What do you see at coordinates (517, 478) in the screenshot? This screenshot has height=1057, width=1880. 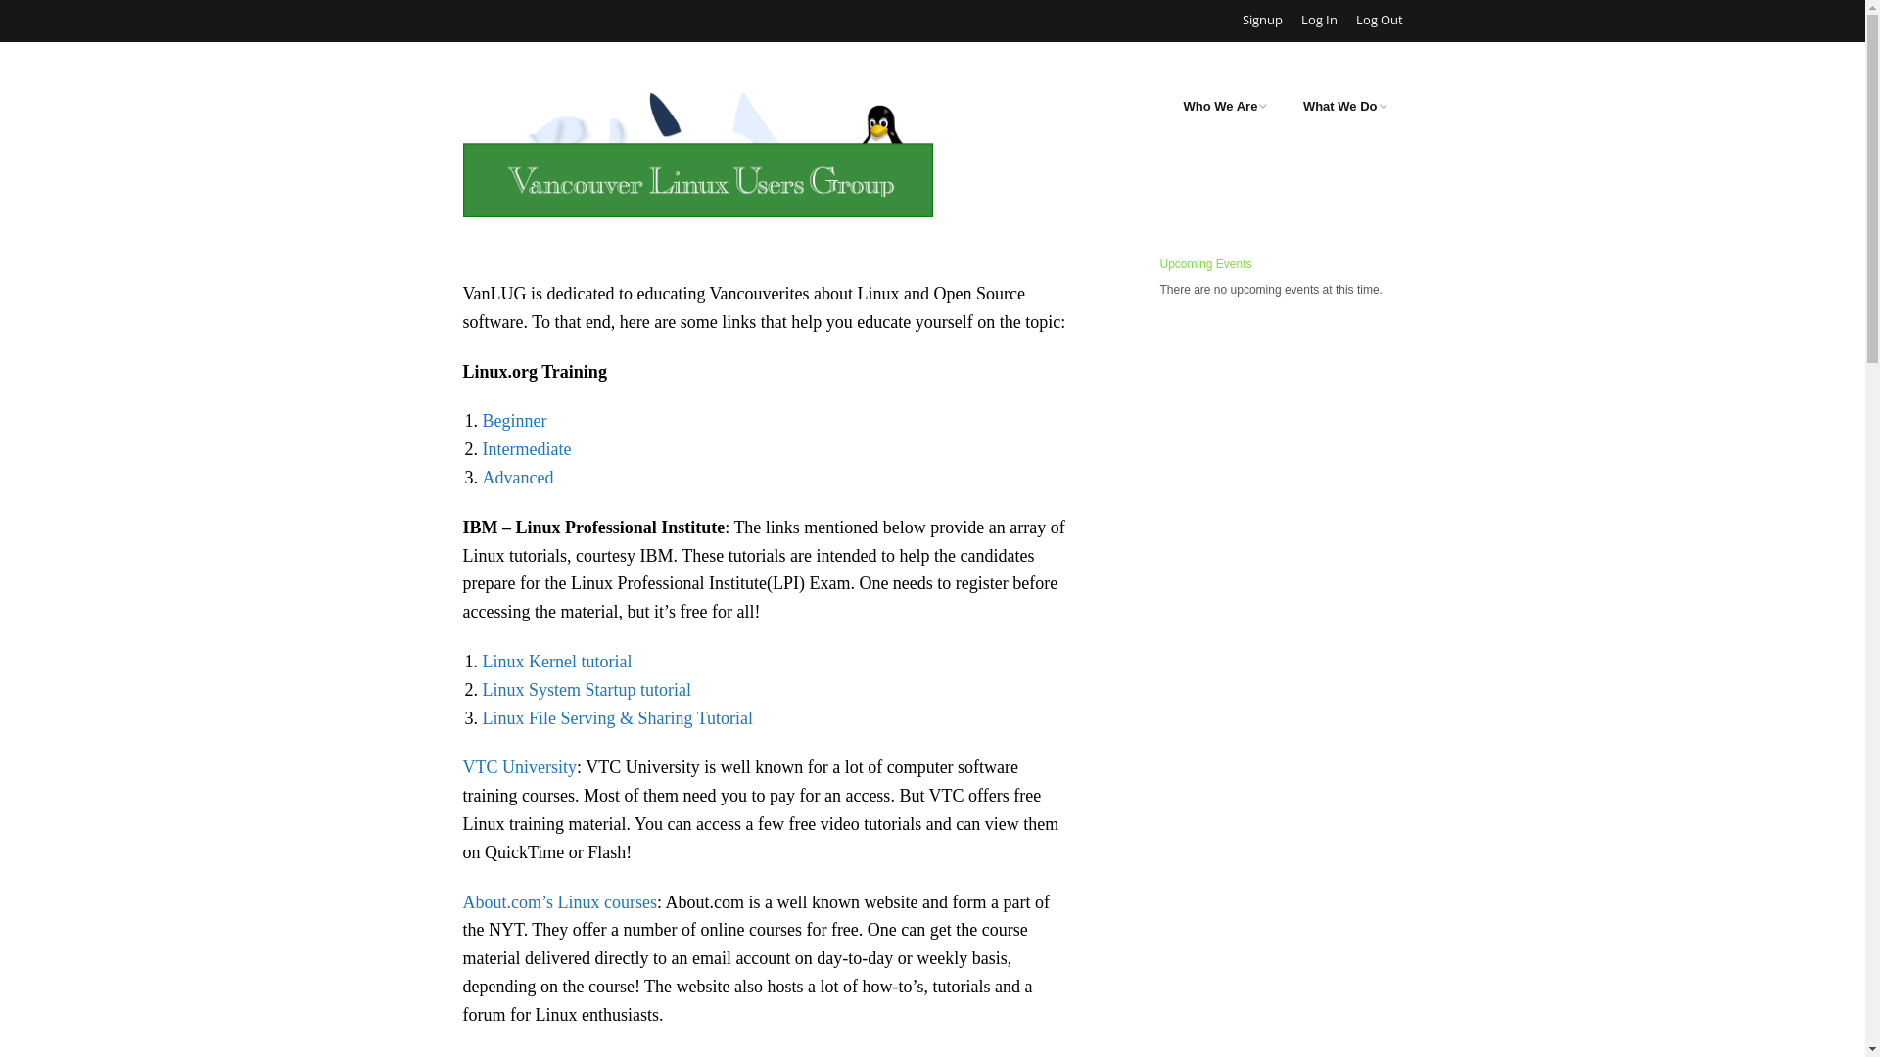 I see `Advanced` at bounding box center [517, 478].